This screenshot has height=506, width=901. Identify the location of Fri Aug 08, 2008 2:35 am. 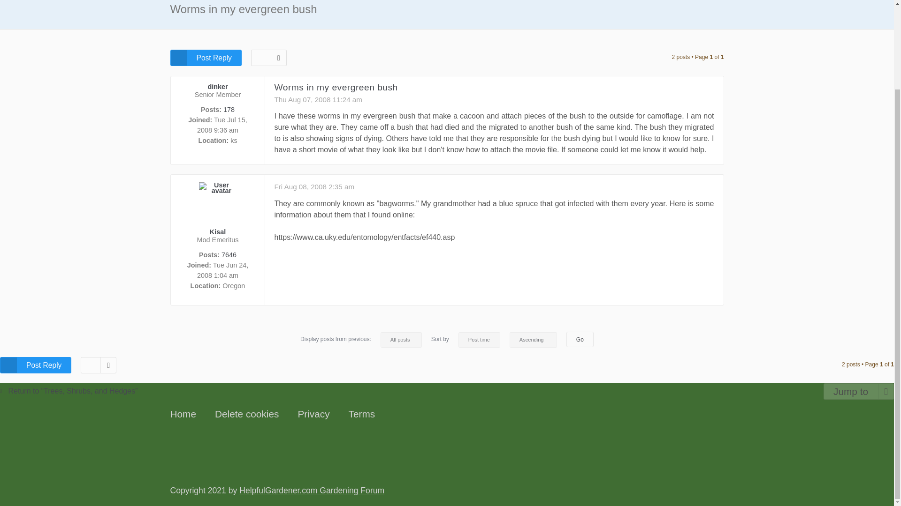
(313, 186).